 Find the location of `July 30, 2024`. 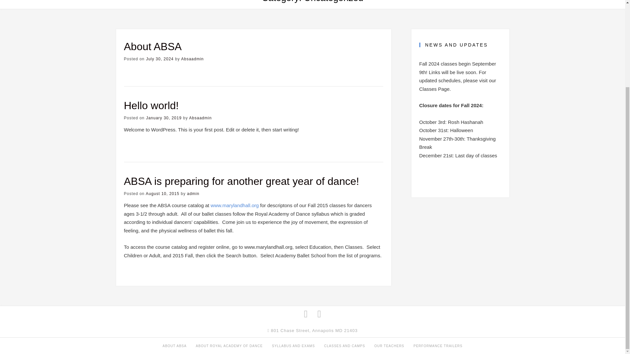

July 30, 2024 is located at coordinates (160, 59).